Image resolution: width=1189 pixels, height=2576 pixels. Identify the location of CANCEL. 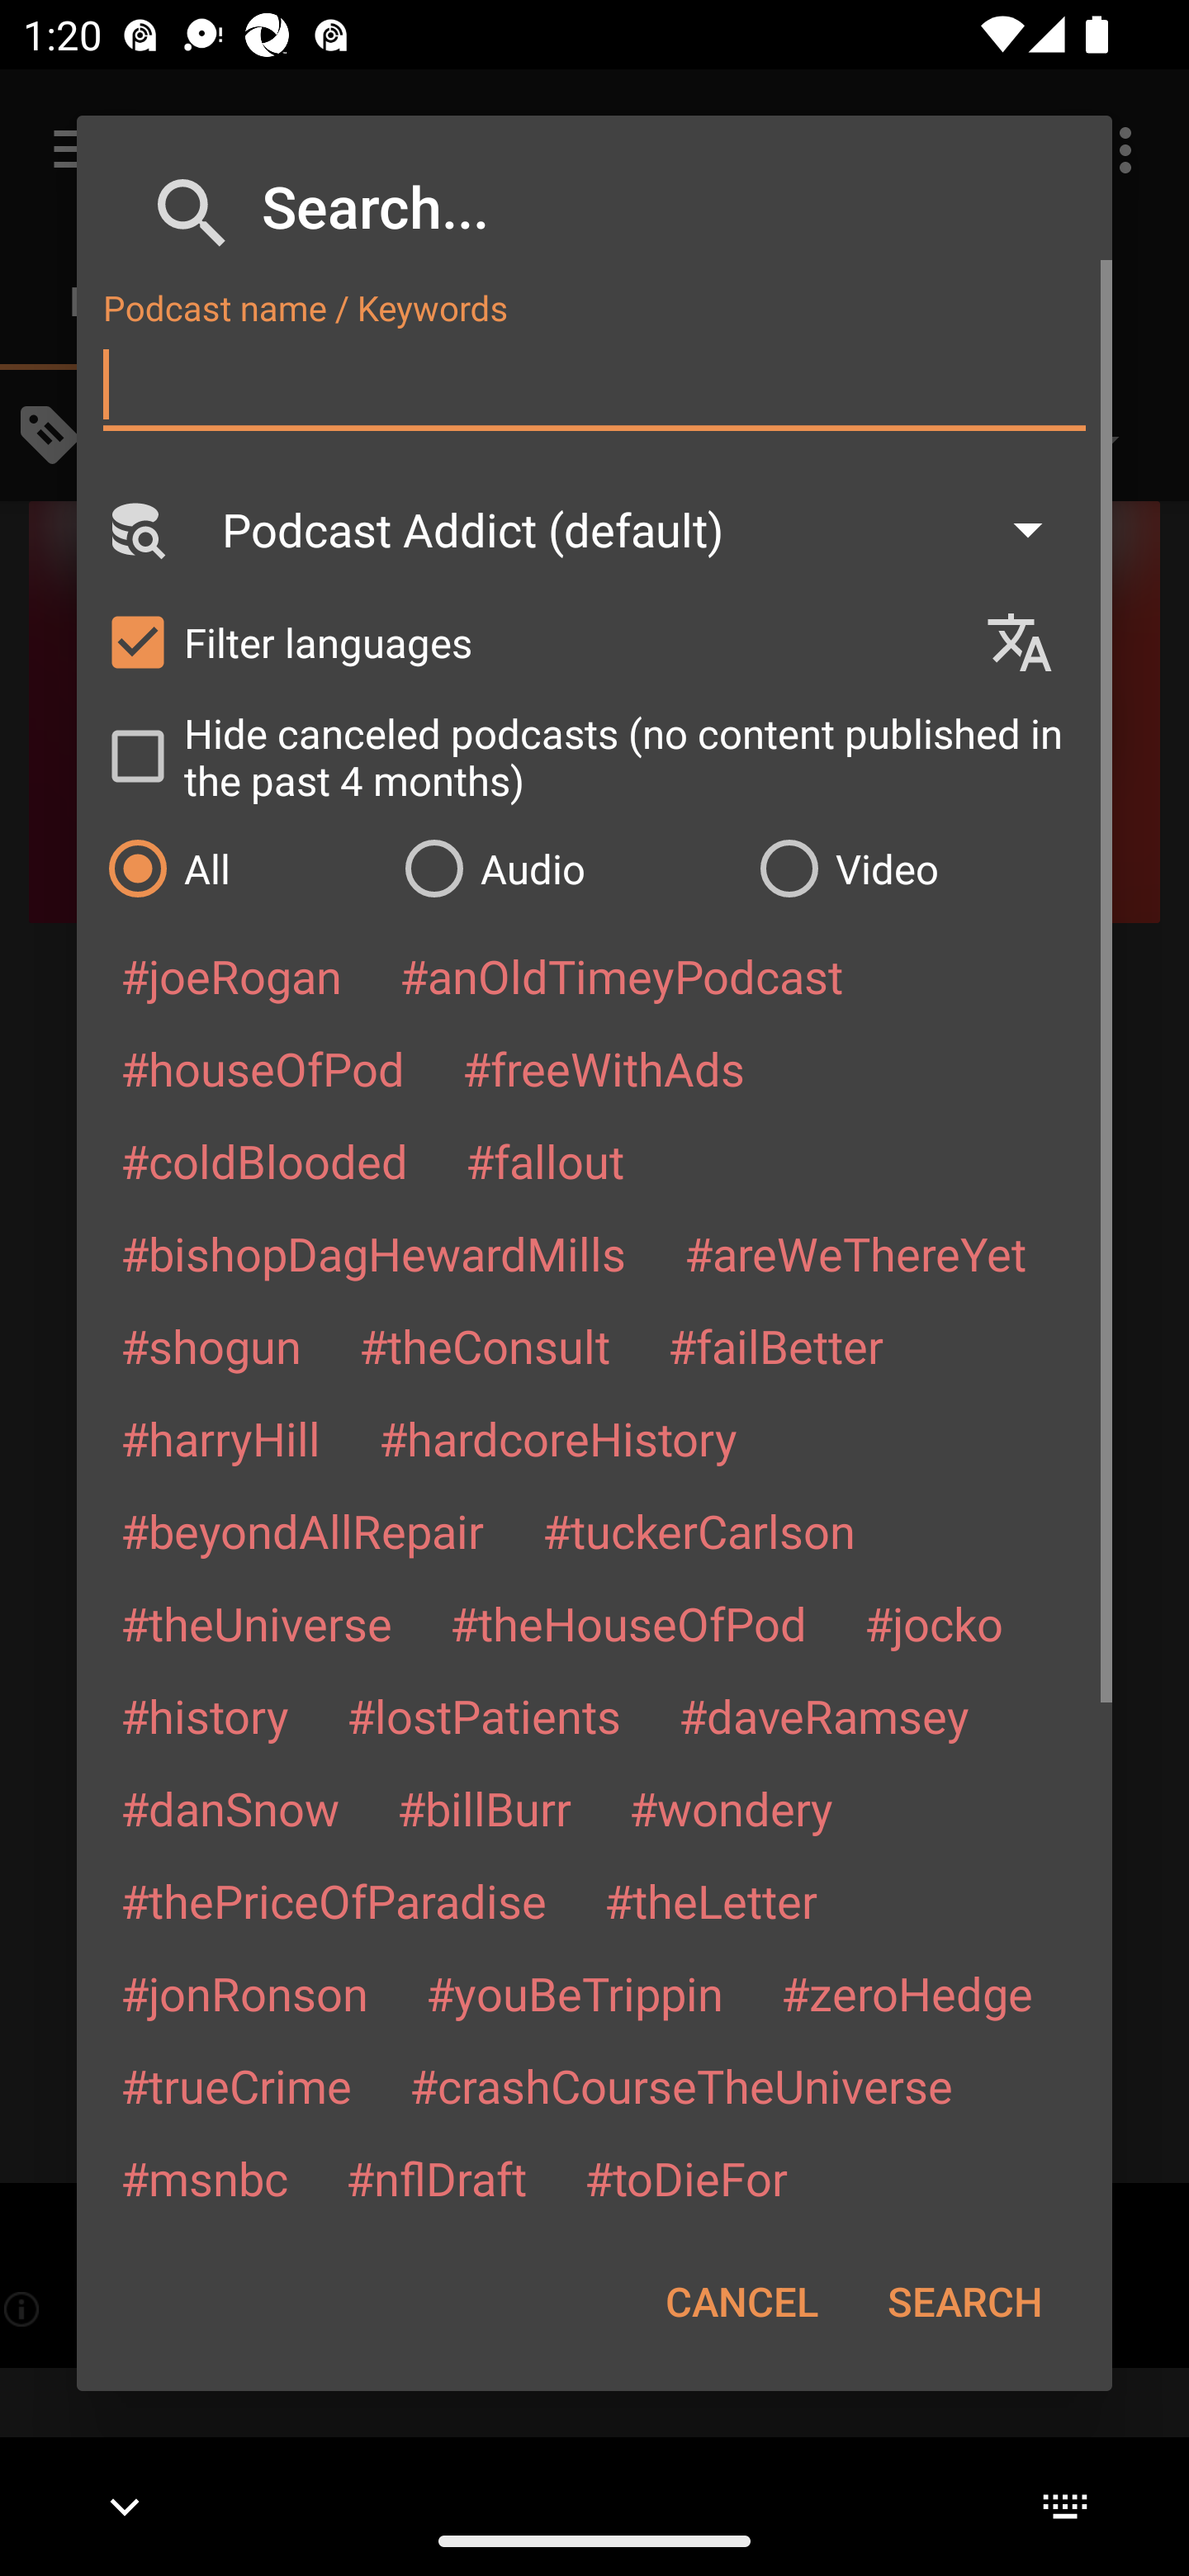
(741, 2301).